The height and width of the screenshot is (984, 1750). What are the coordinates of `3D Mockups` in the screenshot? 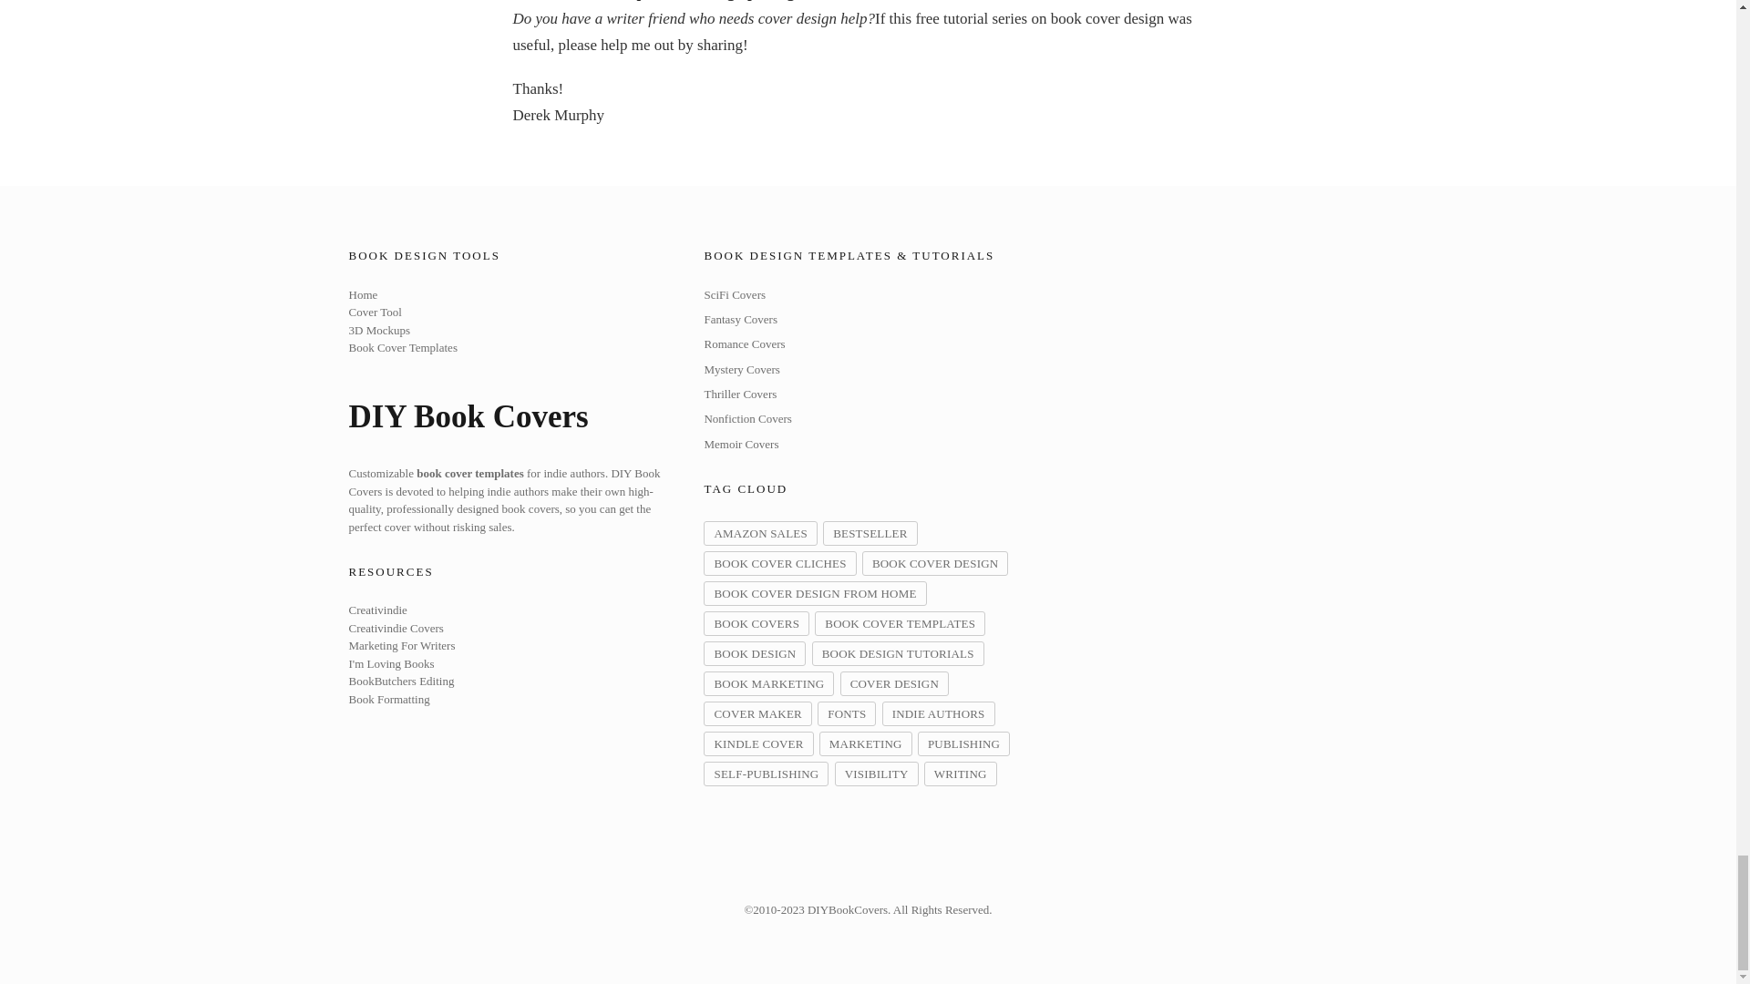 It's located at (379, 331).